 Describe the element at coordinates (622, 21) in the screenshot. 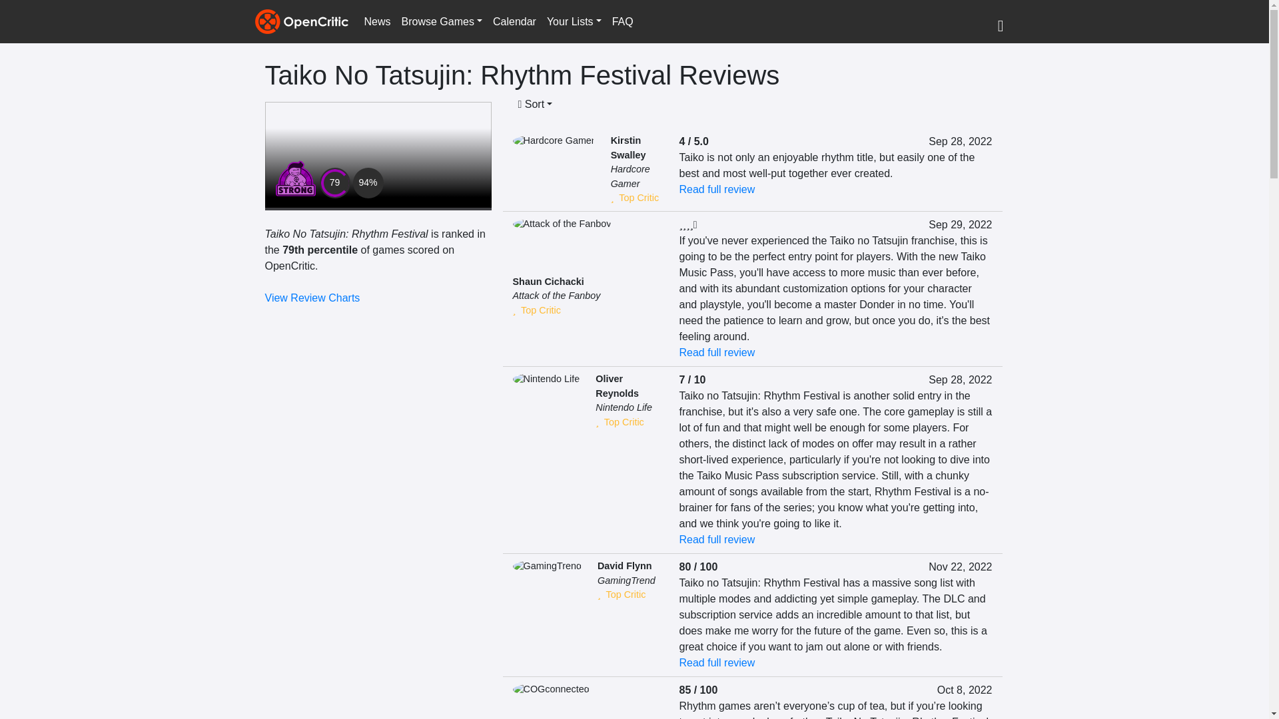

I see `FAQ` at that location.